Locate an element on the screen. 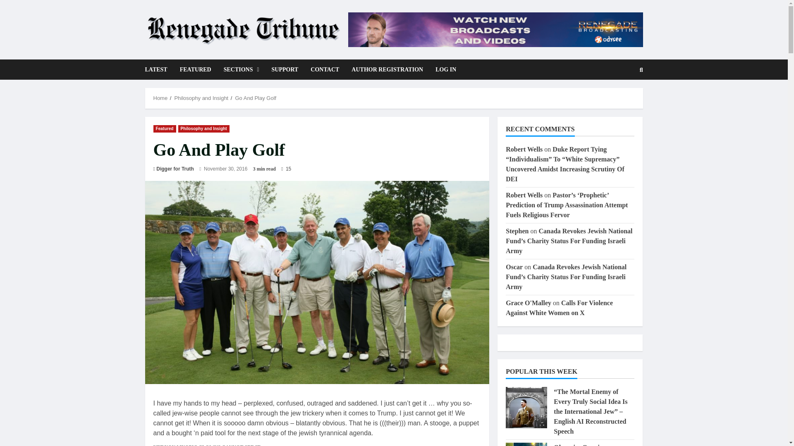 Image resolution: width=794 pixels, height=446 pixels. Philosophy and Insight is located at coordinates (201, 98).